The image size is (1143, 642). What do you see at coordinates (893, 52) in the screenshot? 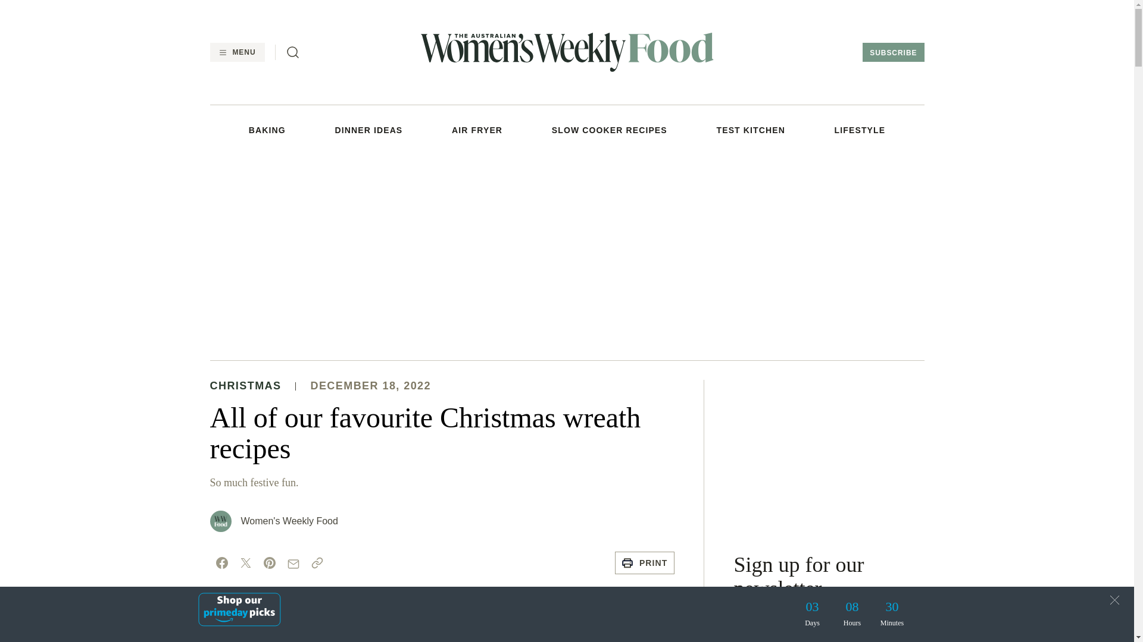
I see `SUBSCRIBE` at bounding box center [893, 52].